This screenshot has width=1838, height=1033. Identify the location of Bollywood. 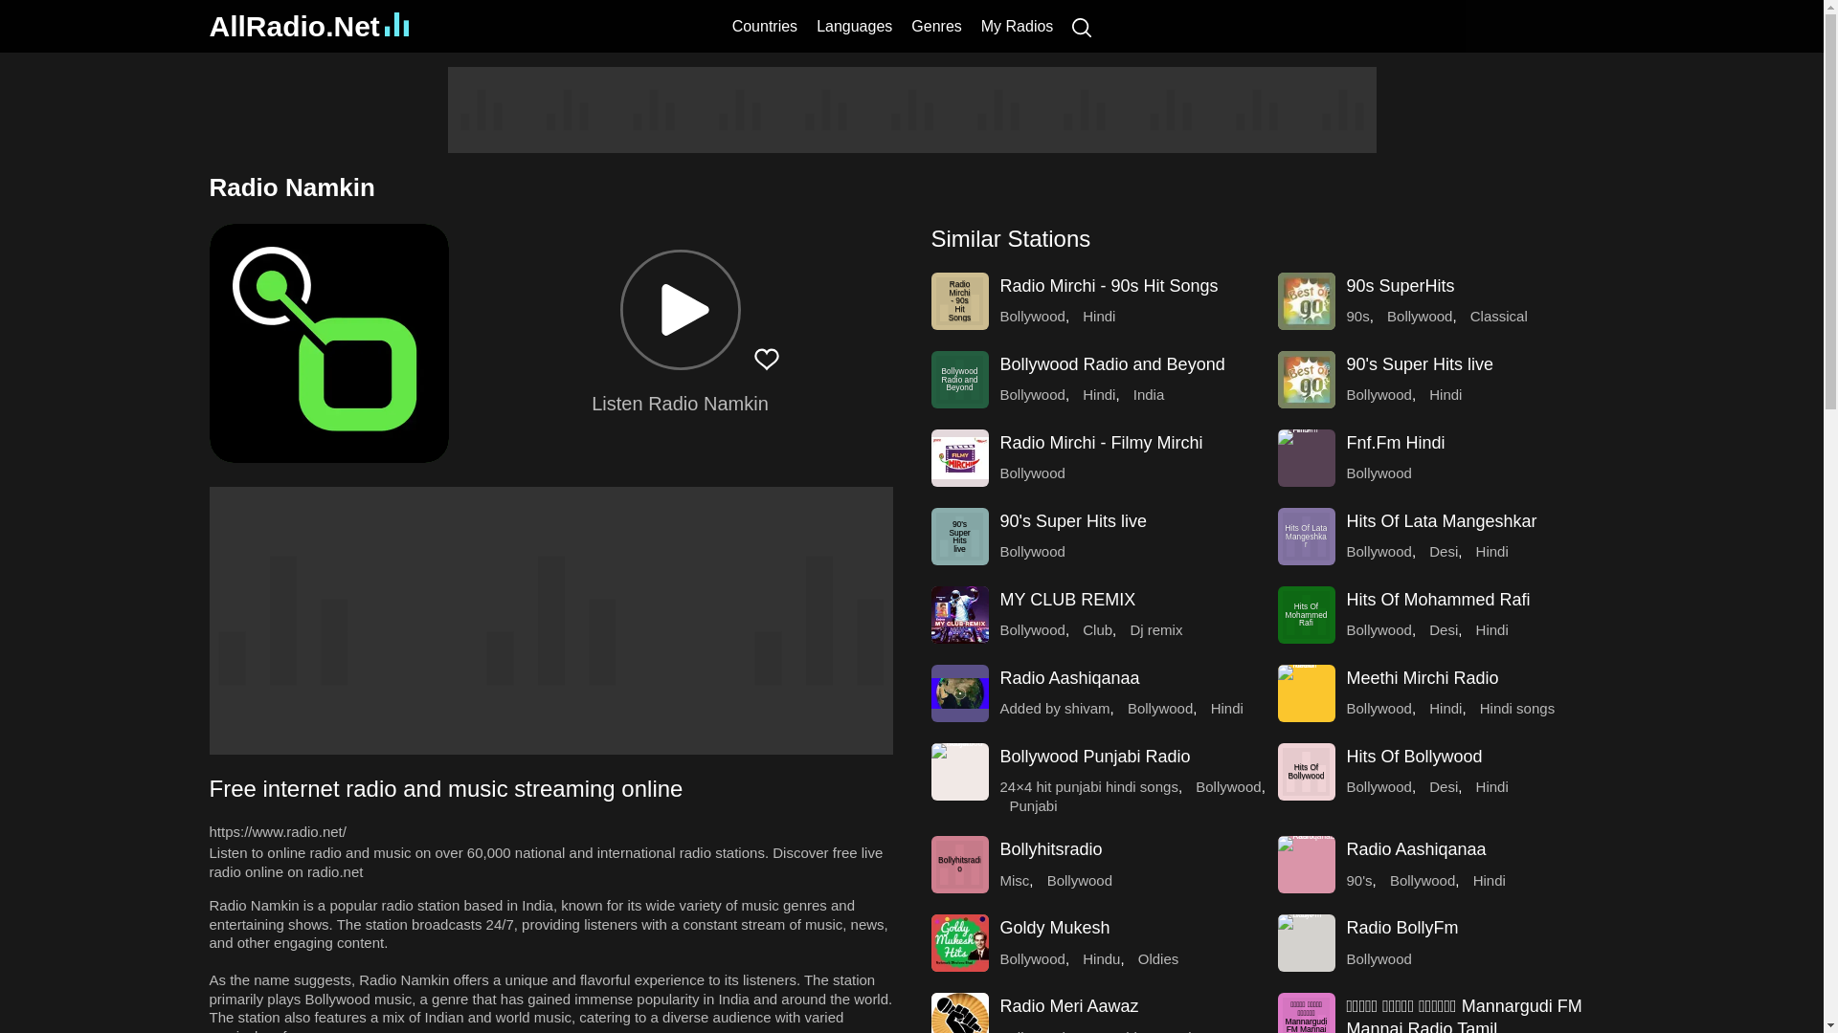
(1419, 316).